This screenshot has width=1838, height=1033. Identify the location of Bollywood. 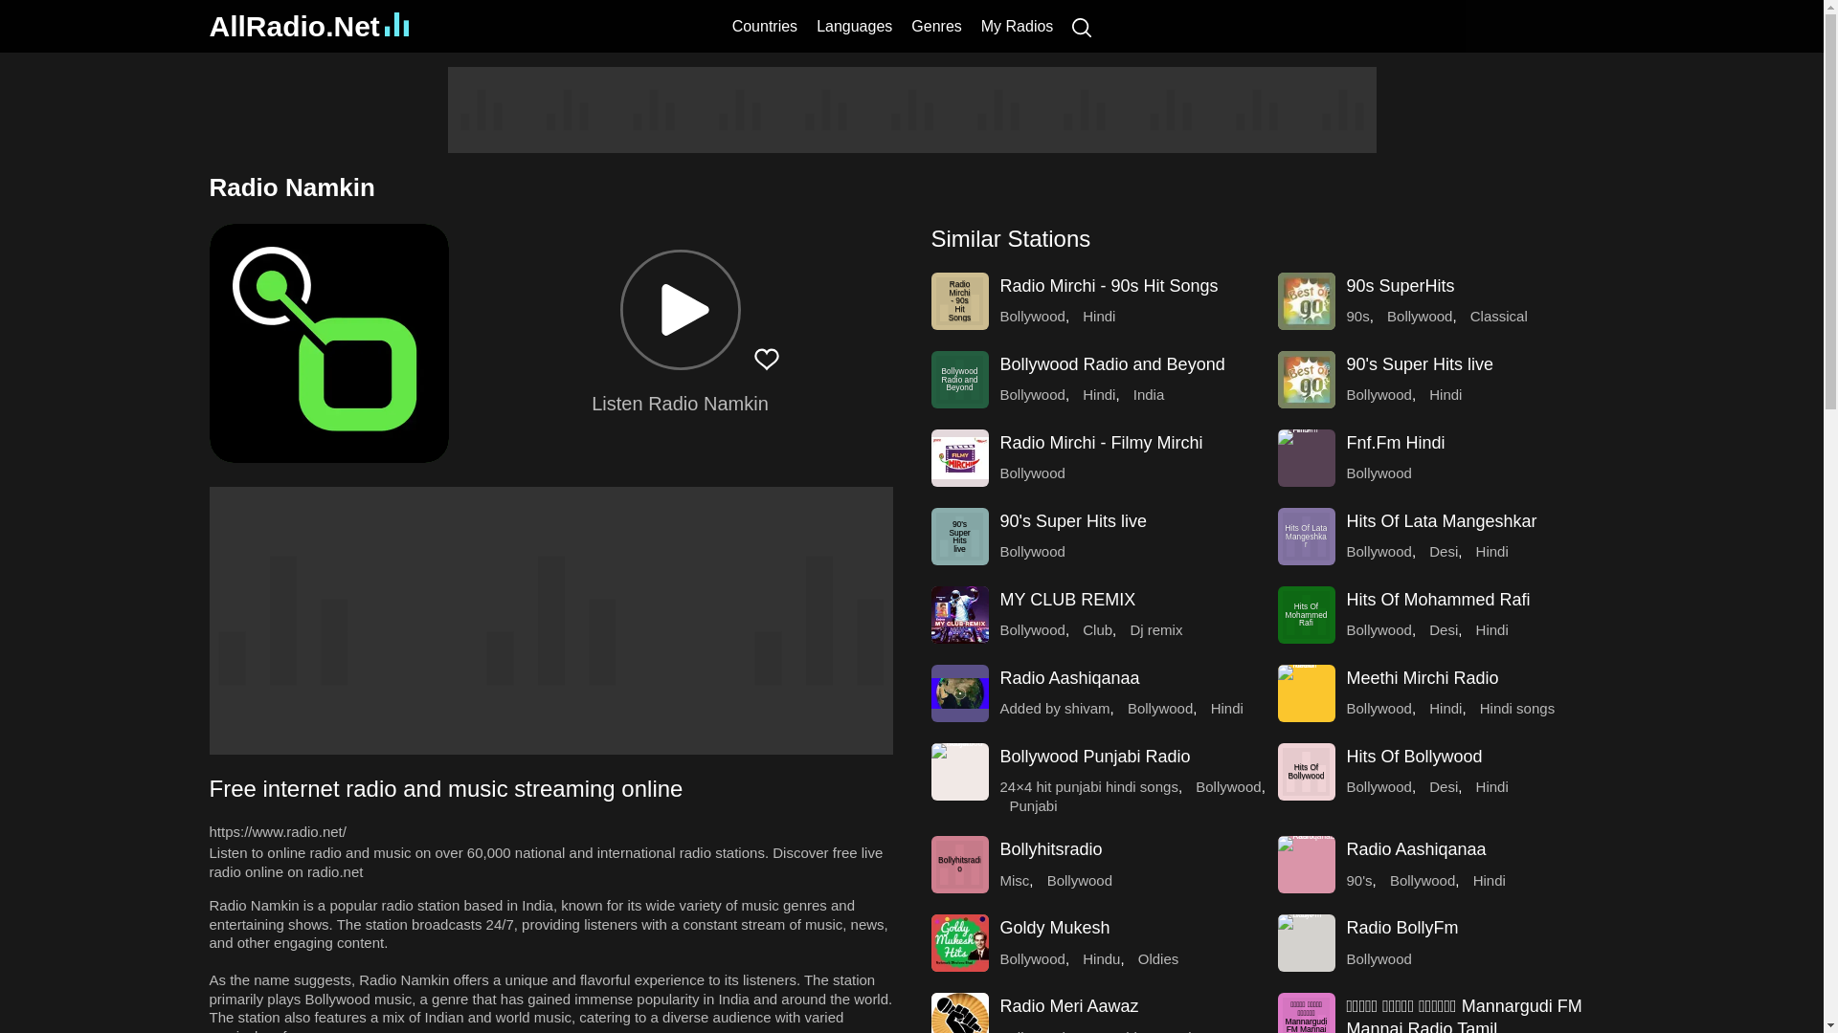
(1419, 316).